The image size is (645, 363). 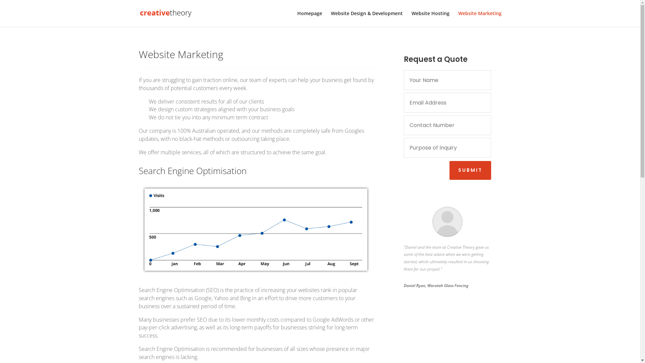 What do you see at coordinates (366, 19) in the screenshot?
I see `Website Design & Development` at bounding box center [366, 19].